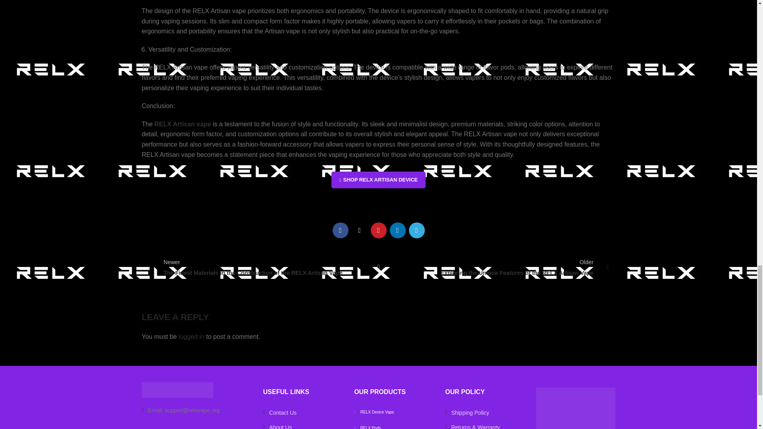  Describe the element at coordinates (196, 410) in the screenshot. I see `Contact Us` at that location.